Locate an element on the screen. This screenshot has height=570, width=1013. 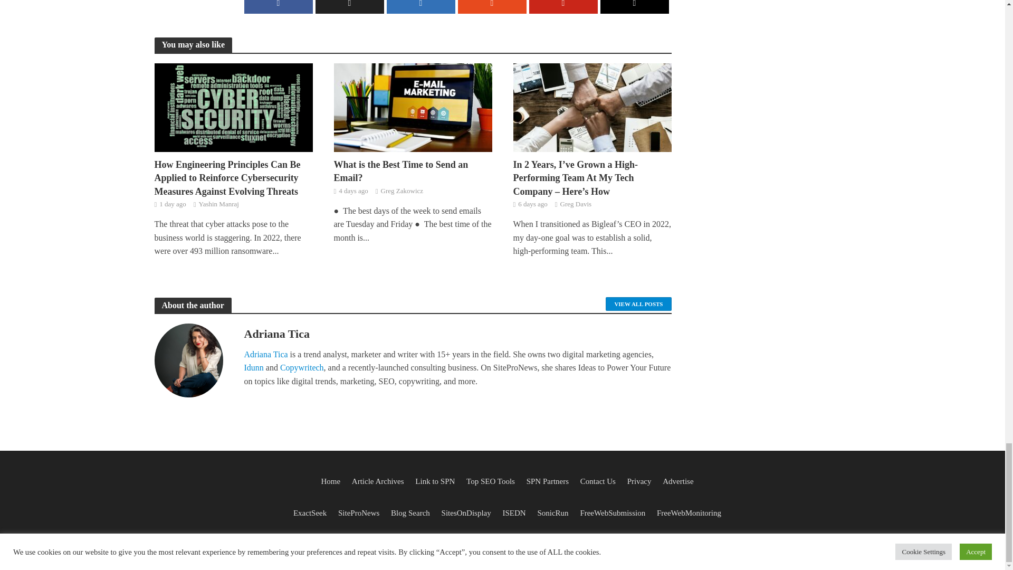
What is the Best Time to Send an Email? is located at coordinates (412, 106).